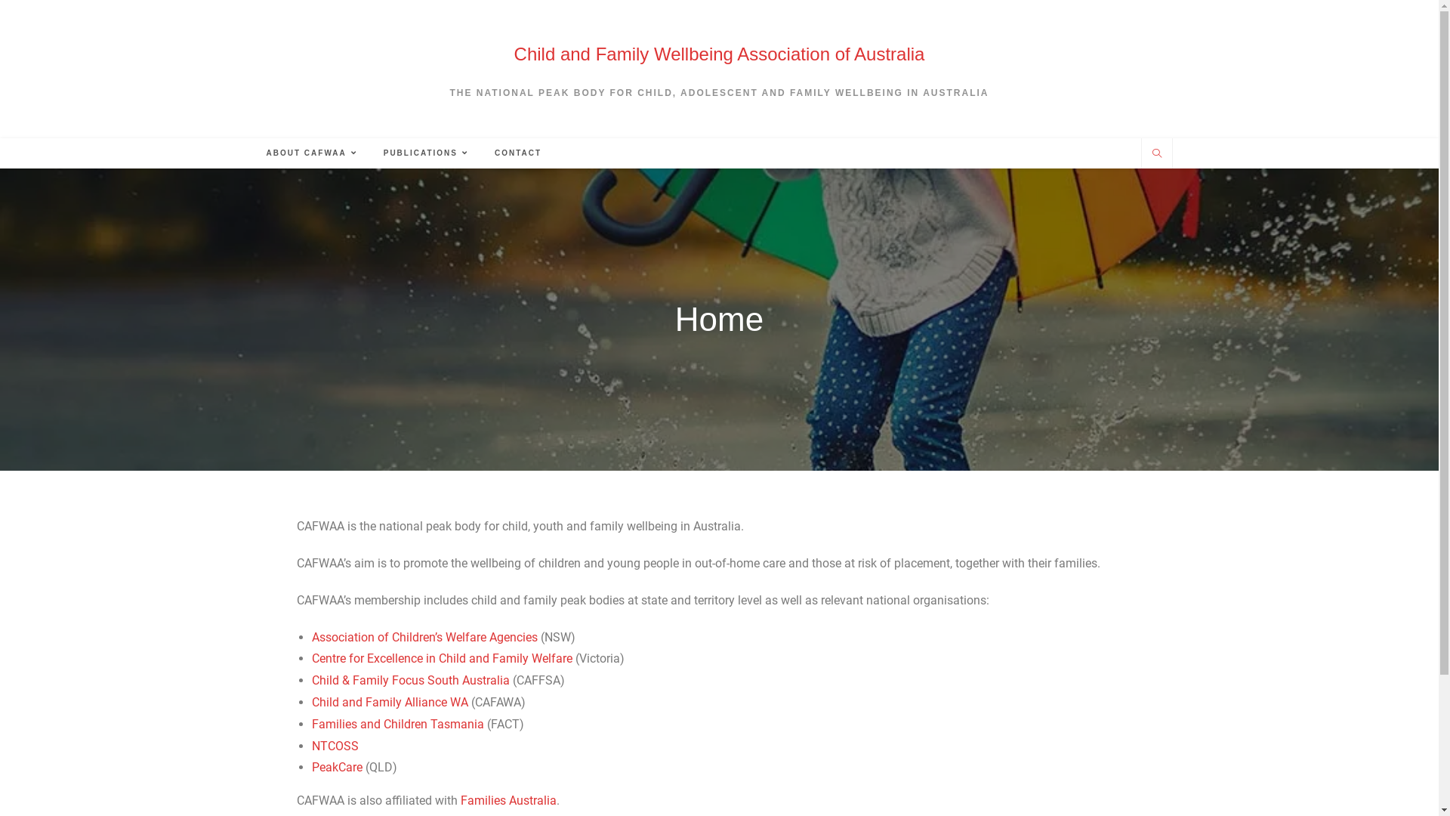 The height and width of the screenshot is (816, 1450). Describe the element at coordinates (720, 54) in the screenshot. I see `Child and Family Wellbeing Association of Australia` at that location.